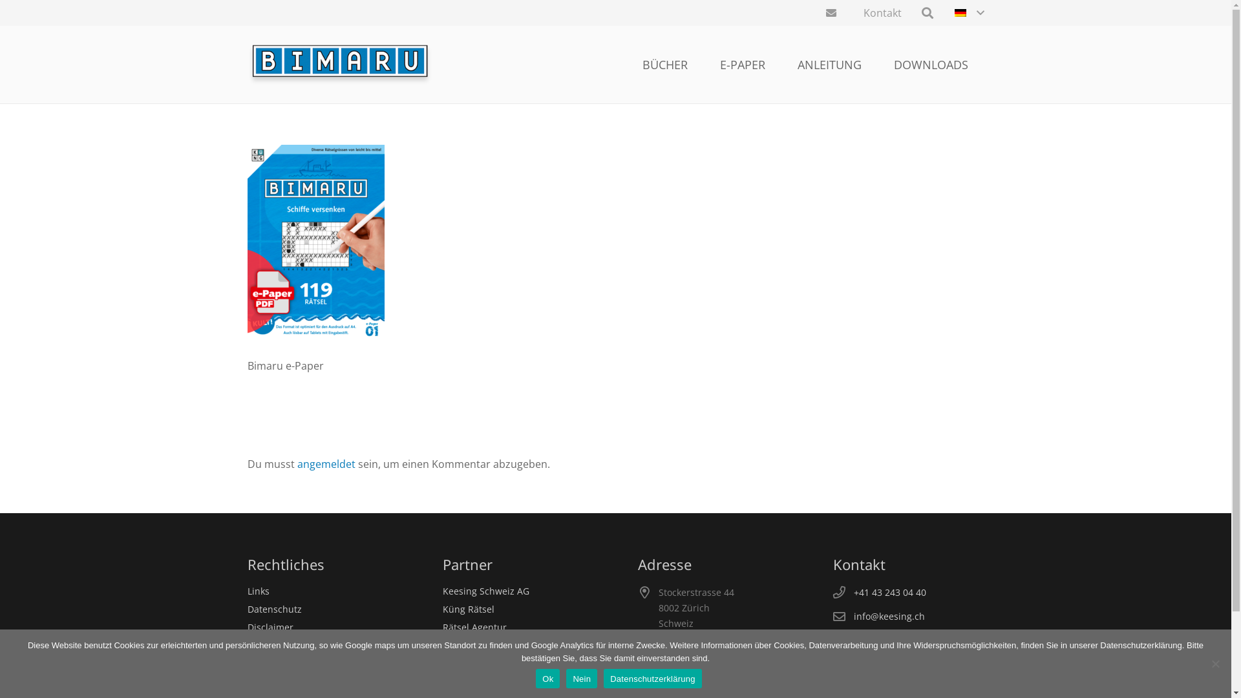  I want to click on Ok, so click(548, 679).